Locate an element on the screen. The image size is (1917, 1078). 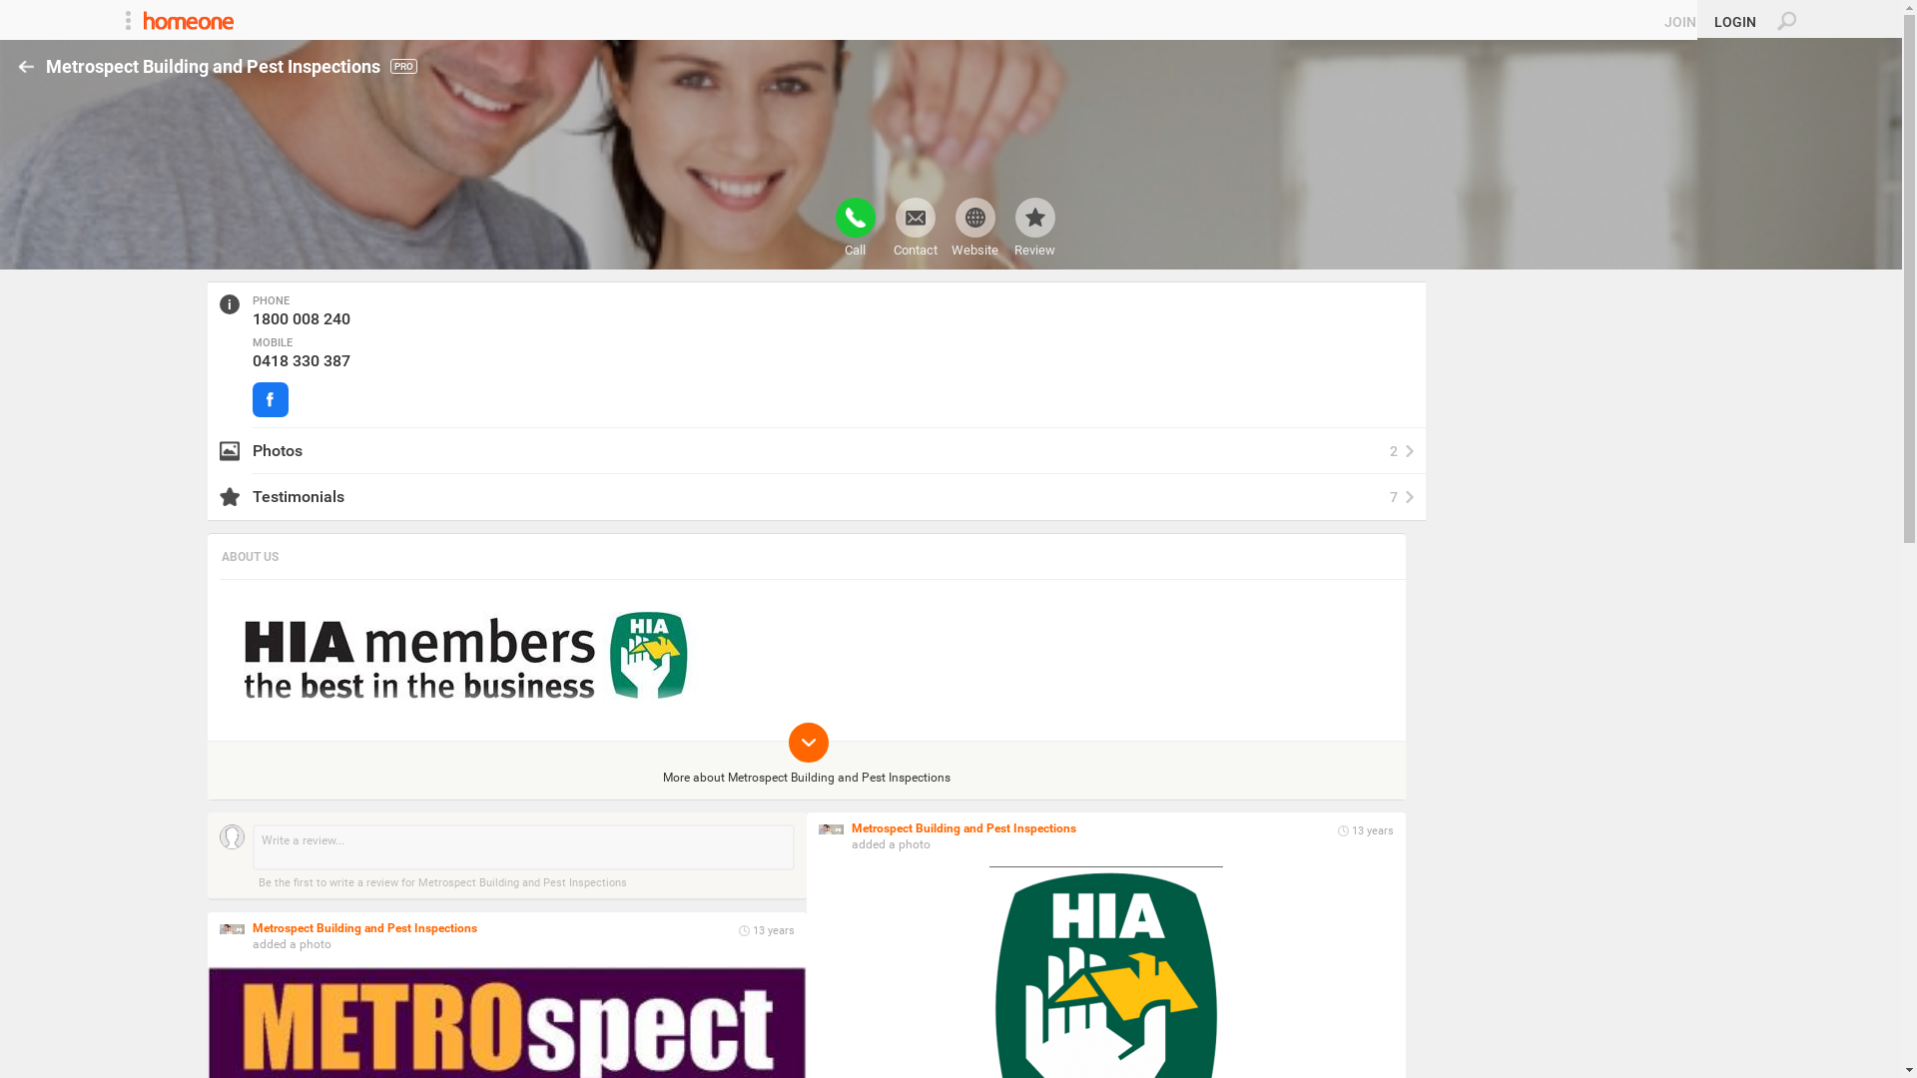
7
Testimonials is located at coordinates (817, 497).